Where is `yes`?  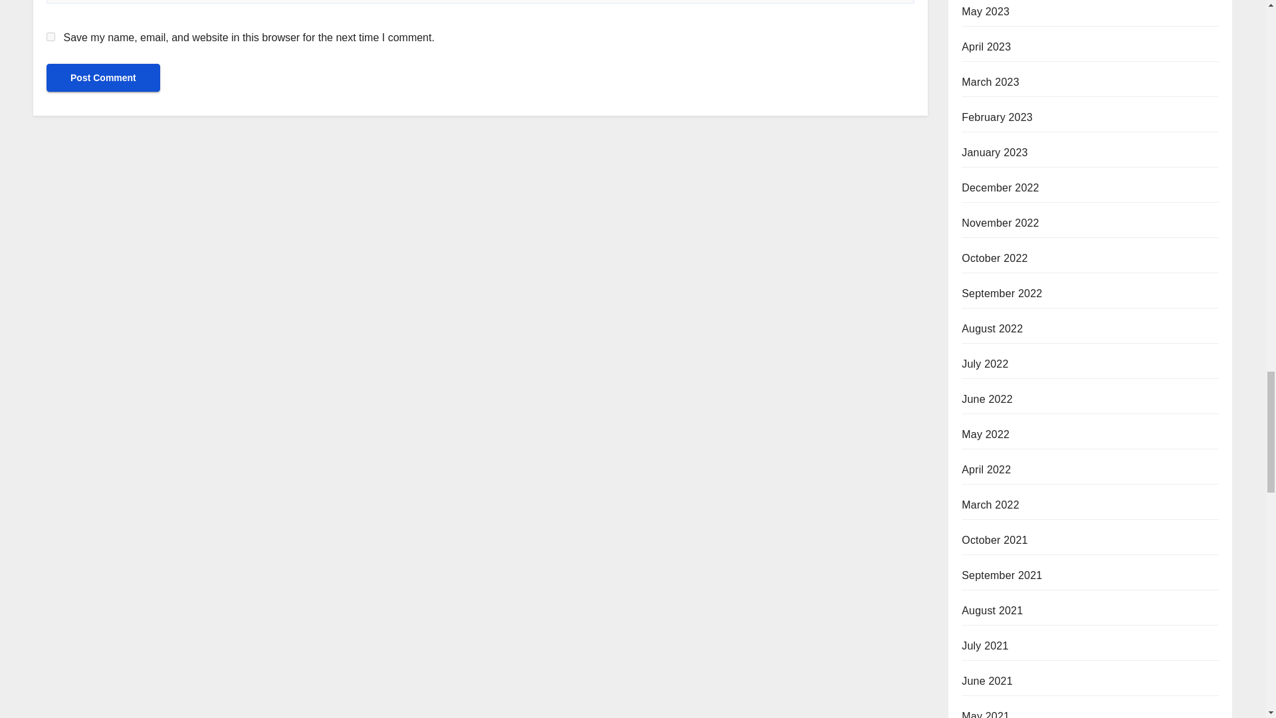 yes is located at coordinates (51, 36).